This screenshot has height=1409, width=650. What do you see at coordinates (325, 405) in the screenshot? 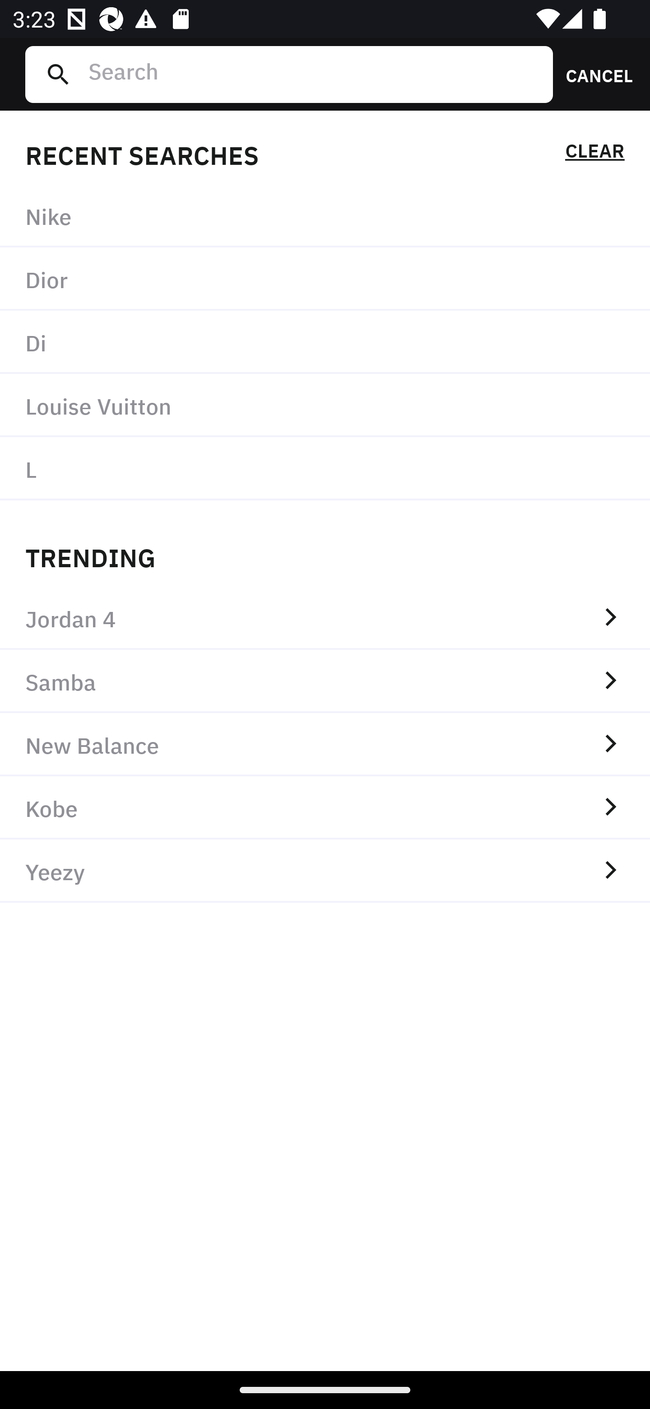
I see `Louise Vuitton` at bounding box center [325, 405].